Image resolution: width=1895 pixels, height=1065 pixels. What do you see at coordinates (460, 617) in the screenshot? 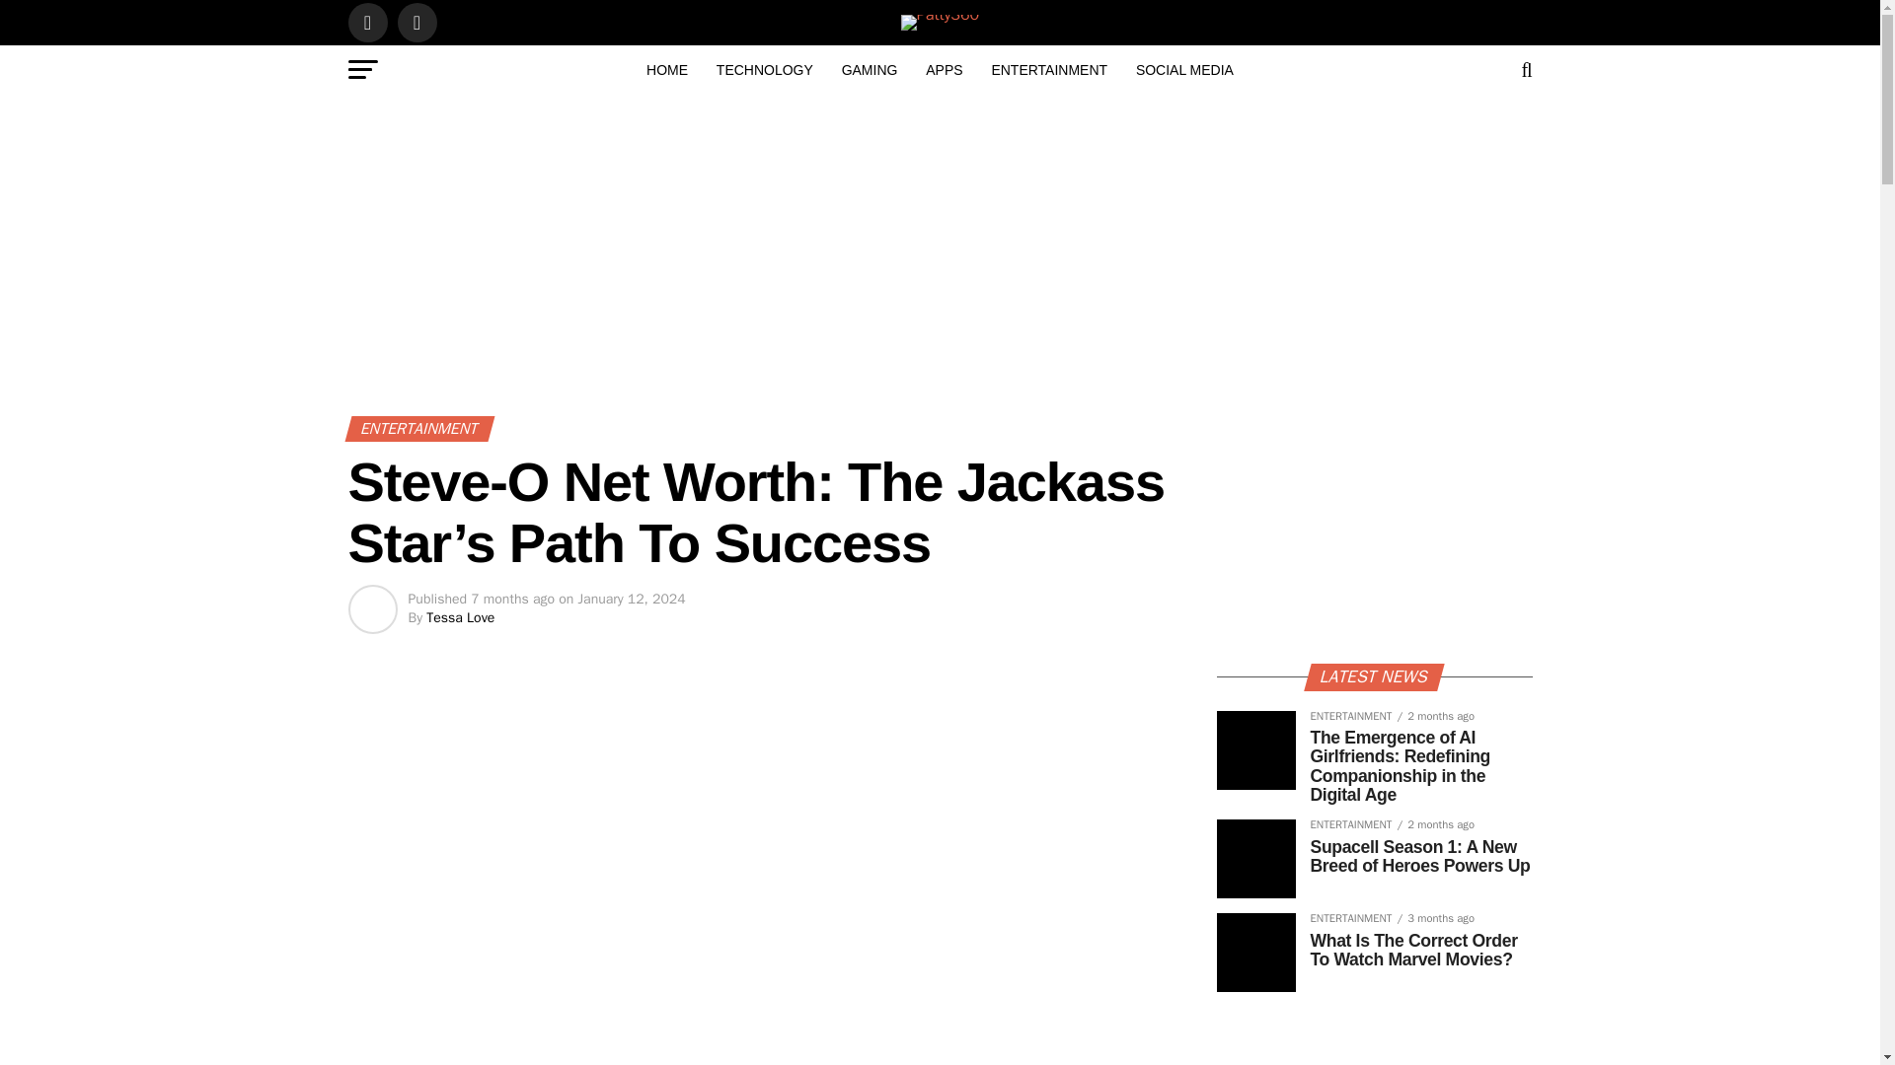
I see `Tessa Love` at bounding box center [460, 617].